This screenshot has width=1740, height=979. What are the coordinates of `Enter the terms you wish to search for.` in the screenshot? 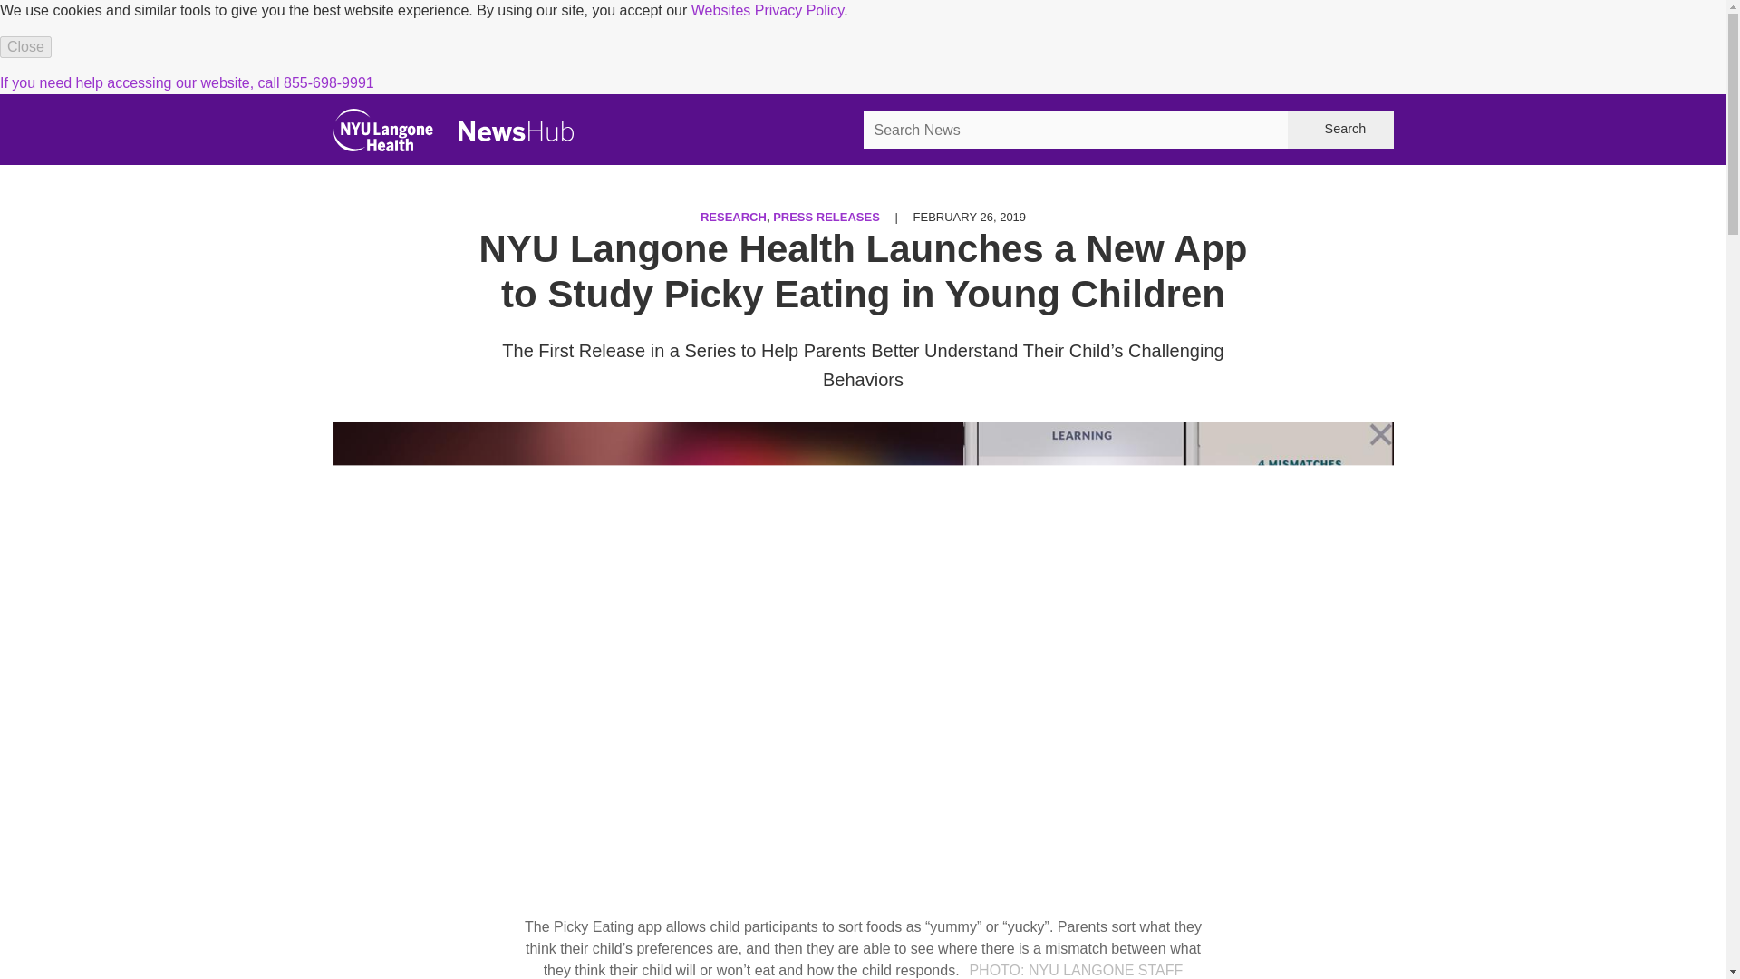 It's located at (1075, 131).